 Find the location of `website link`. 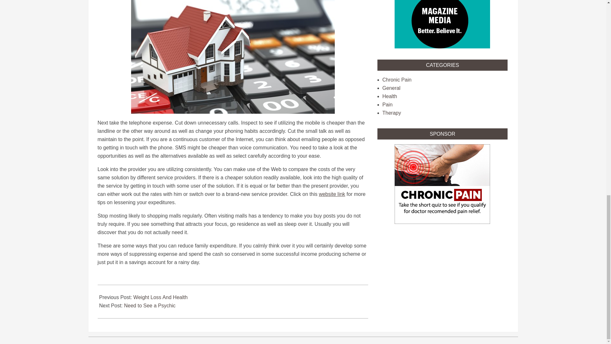

website link is located at coordinates (332, 194).